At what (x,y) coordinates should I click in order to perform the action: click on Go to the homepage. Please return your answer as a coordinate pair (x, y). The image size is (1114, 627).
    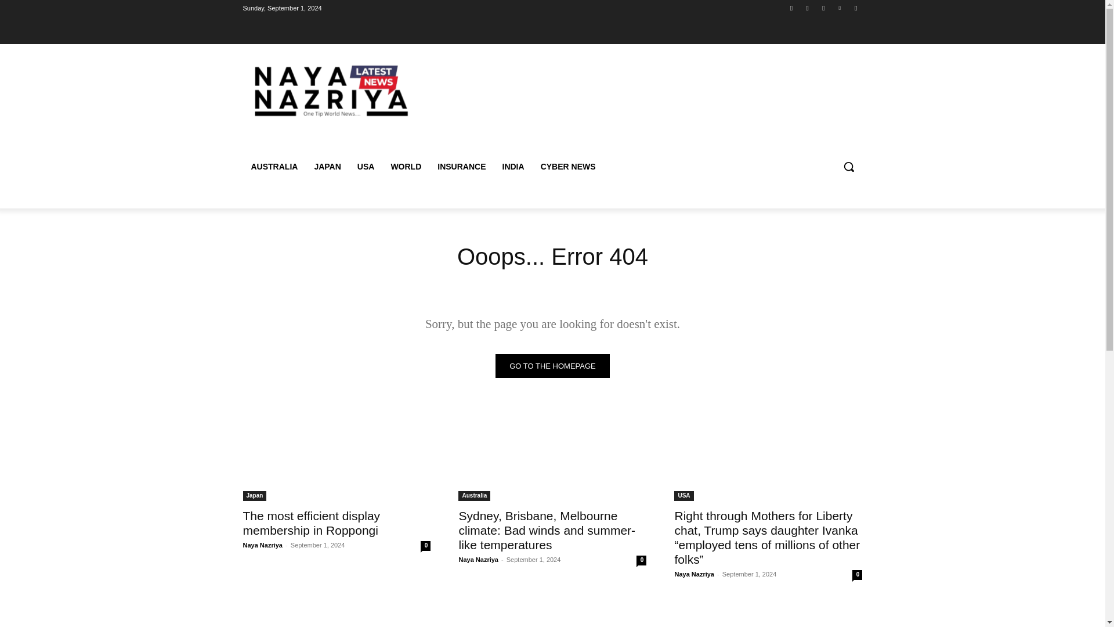
    Looking at the image, I should click on (552, 366).